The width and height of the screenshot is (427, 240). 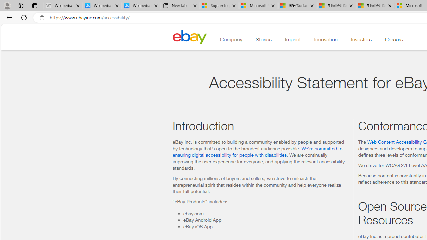 I want to click on Sign in to your Microsoft account, so click(x=220, y=6).